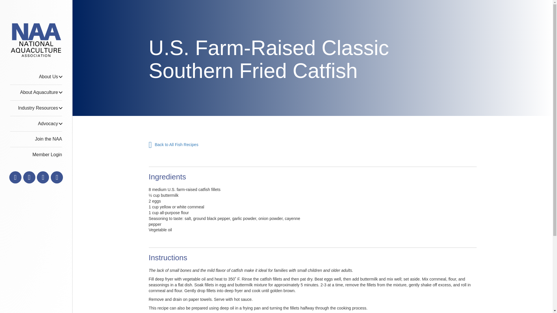  What do you see at coordinates (36, 155) in the screenshot?
I see `Member Login` at bounding box center [36, 155].